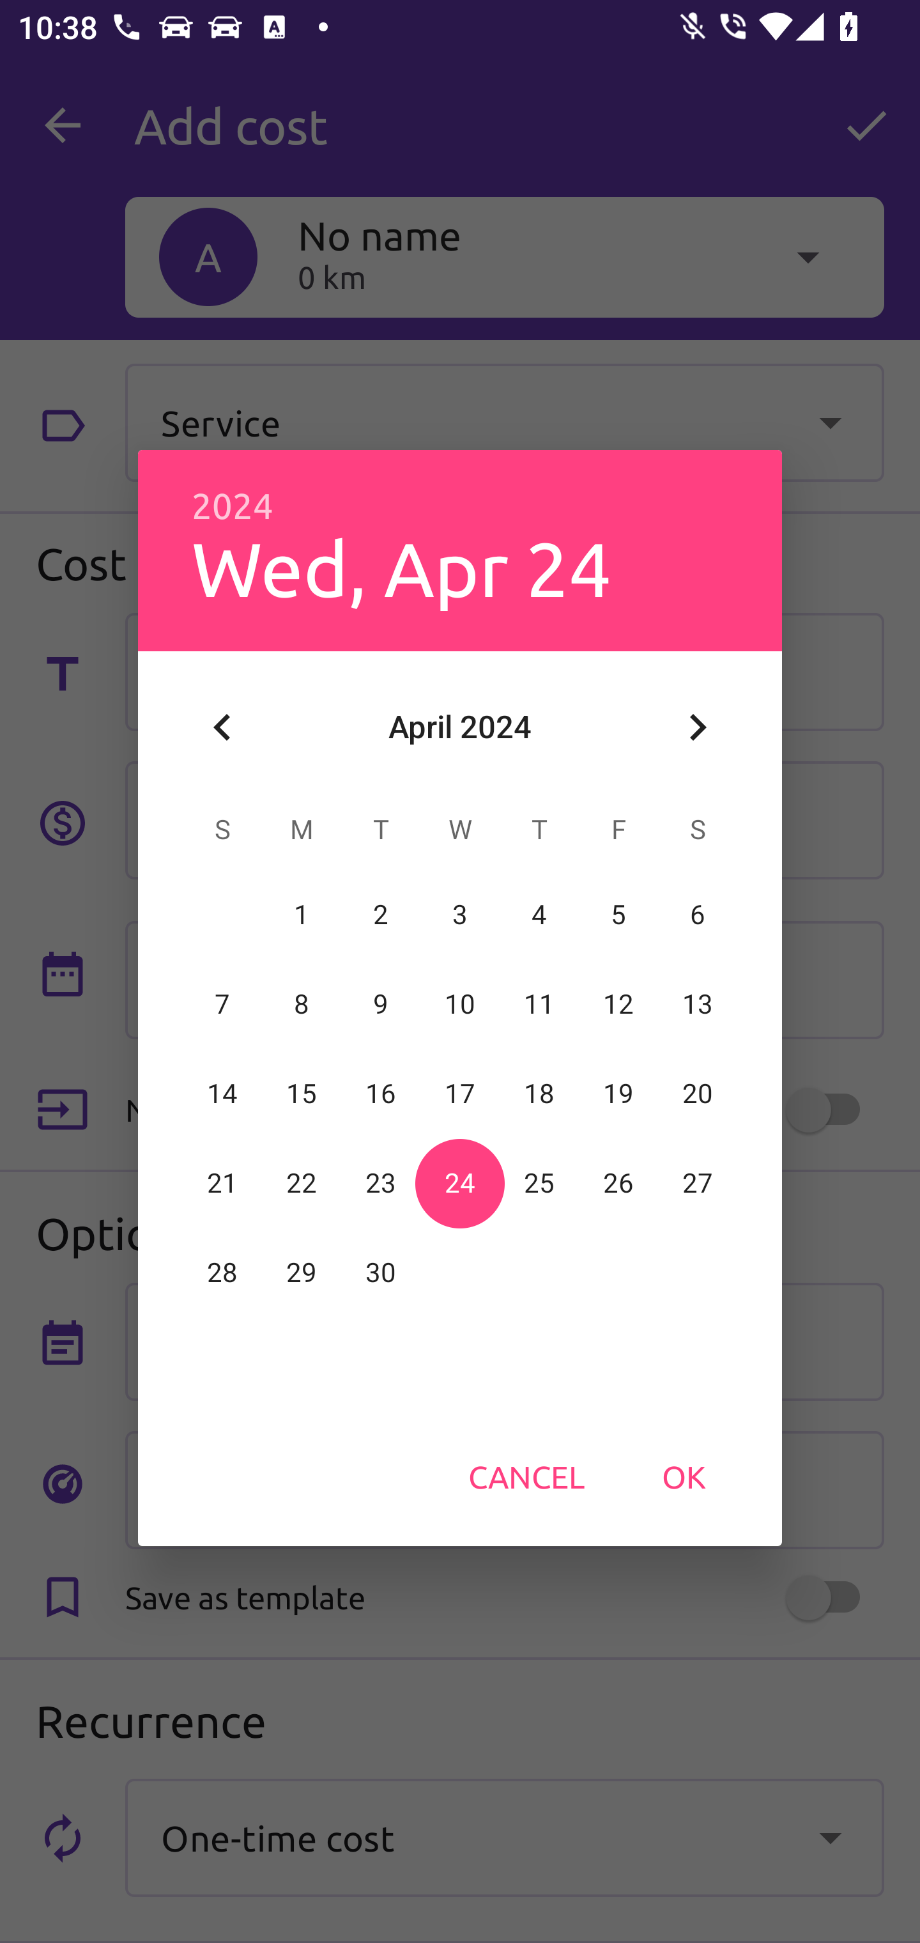 The image size is (920, 1943). What do you see at coordinates (539, 915) in the screenshot?
I see `4 04 April 2024` at bounding box center [539, 915].